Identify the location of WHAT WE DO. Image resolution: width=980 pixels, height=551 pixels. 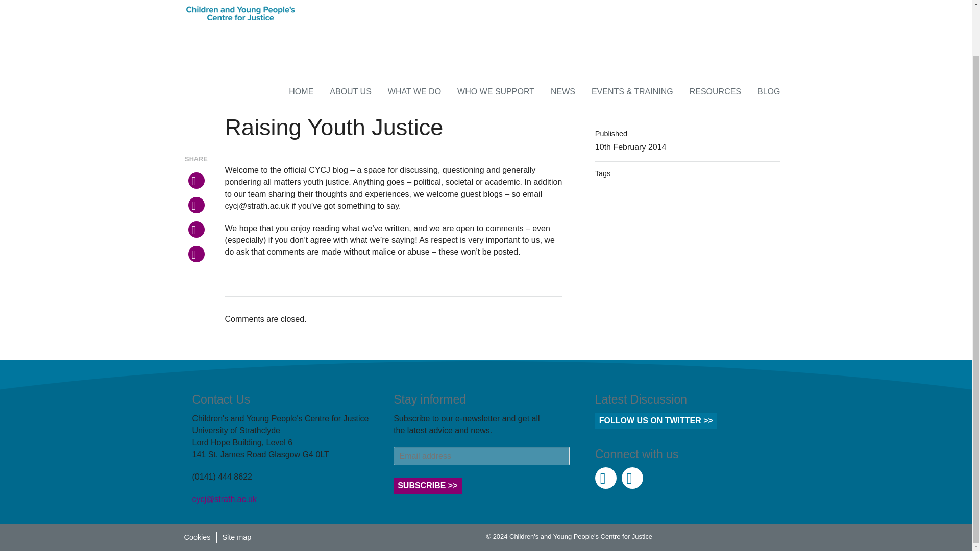
(414, 91).